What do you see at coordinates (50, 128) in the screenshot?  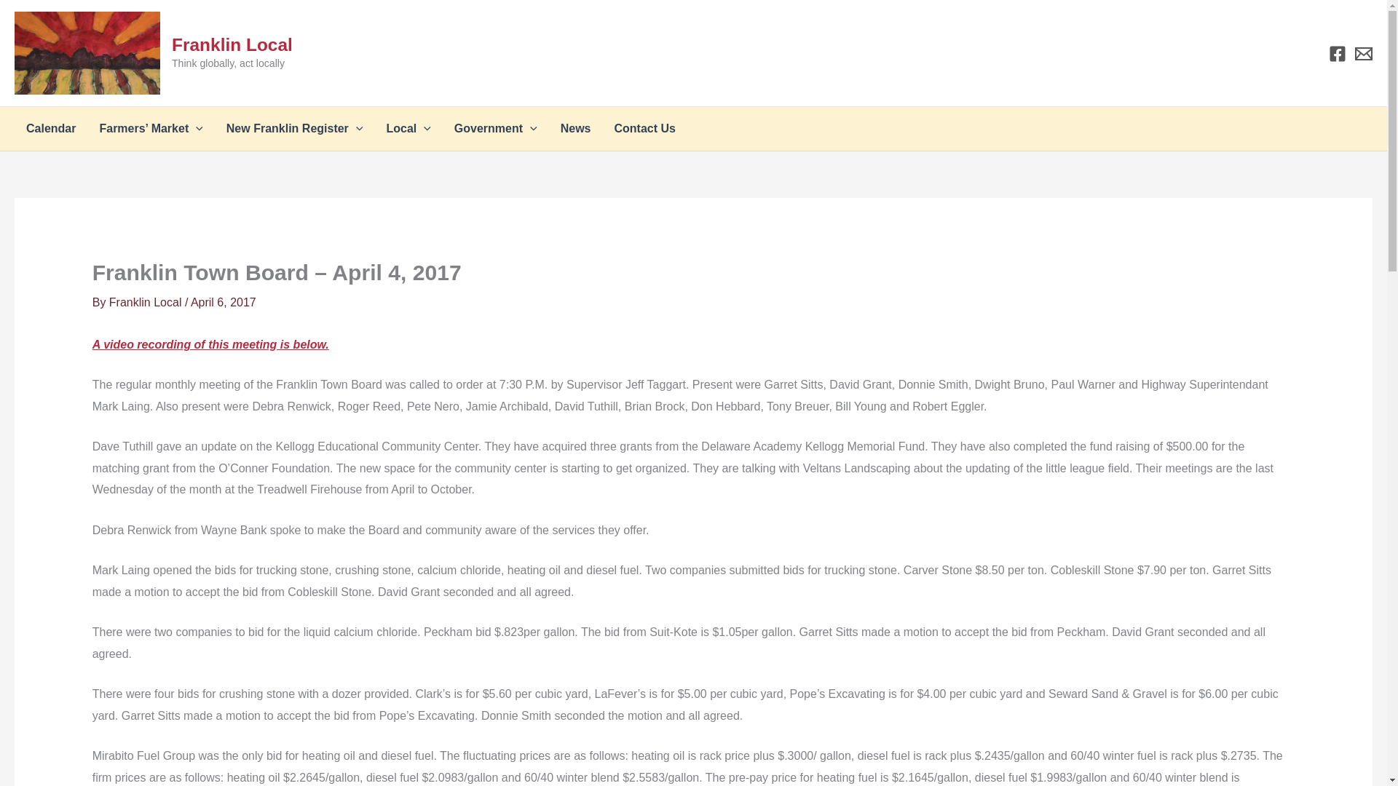 I see `Calendar` at bounding box center [50, 128].